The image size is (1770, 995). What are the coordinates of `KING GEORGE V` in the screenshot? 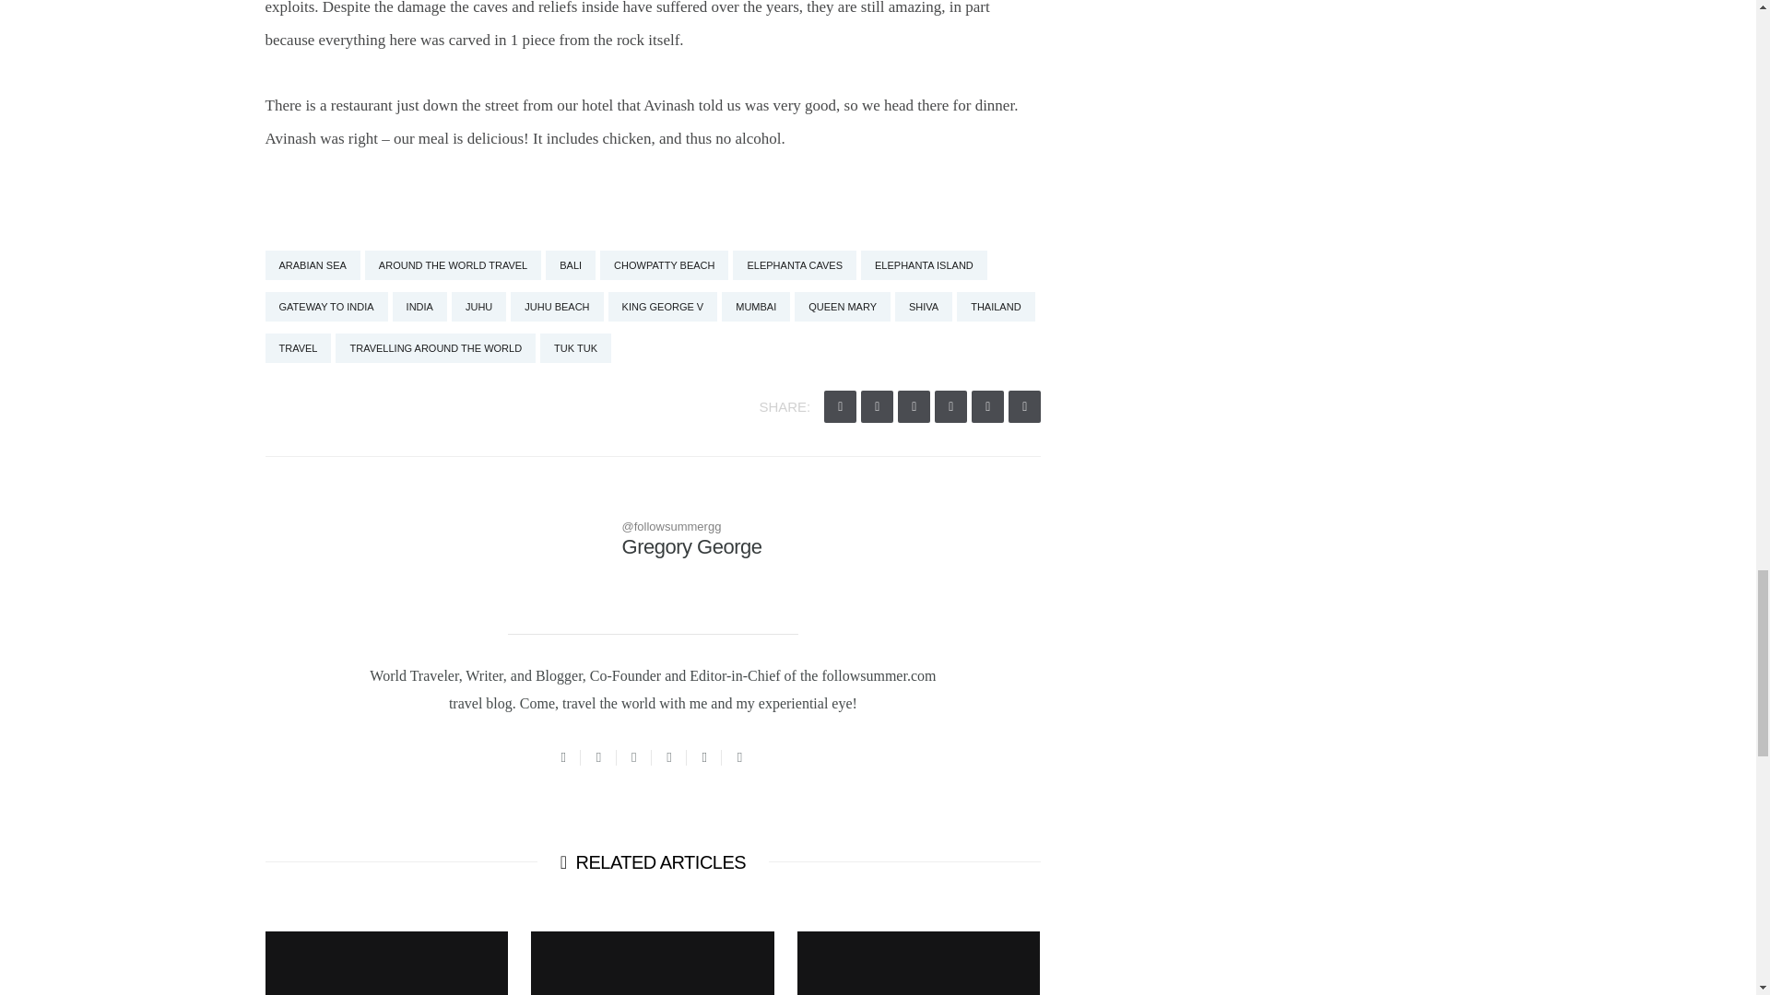 It's located at (664, 306).